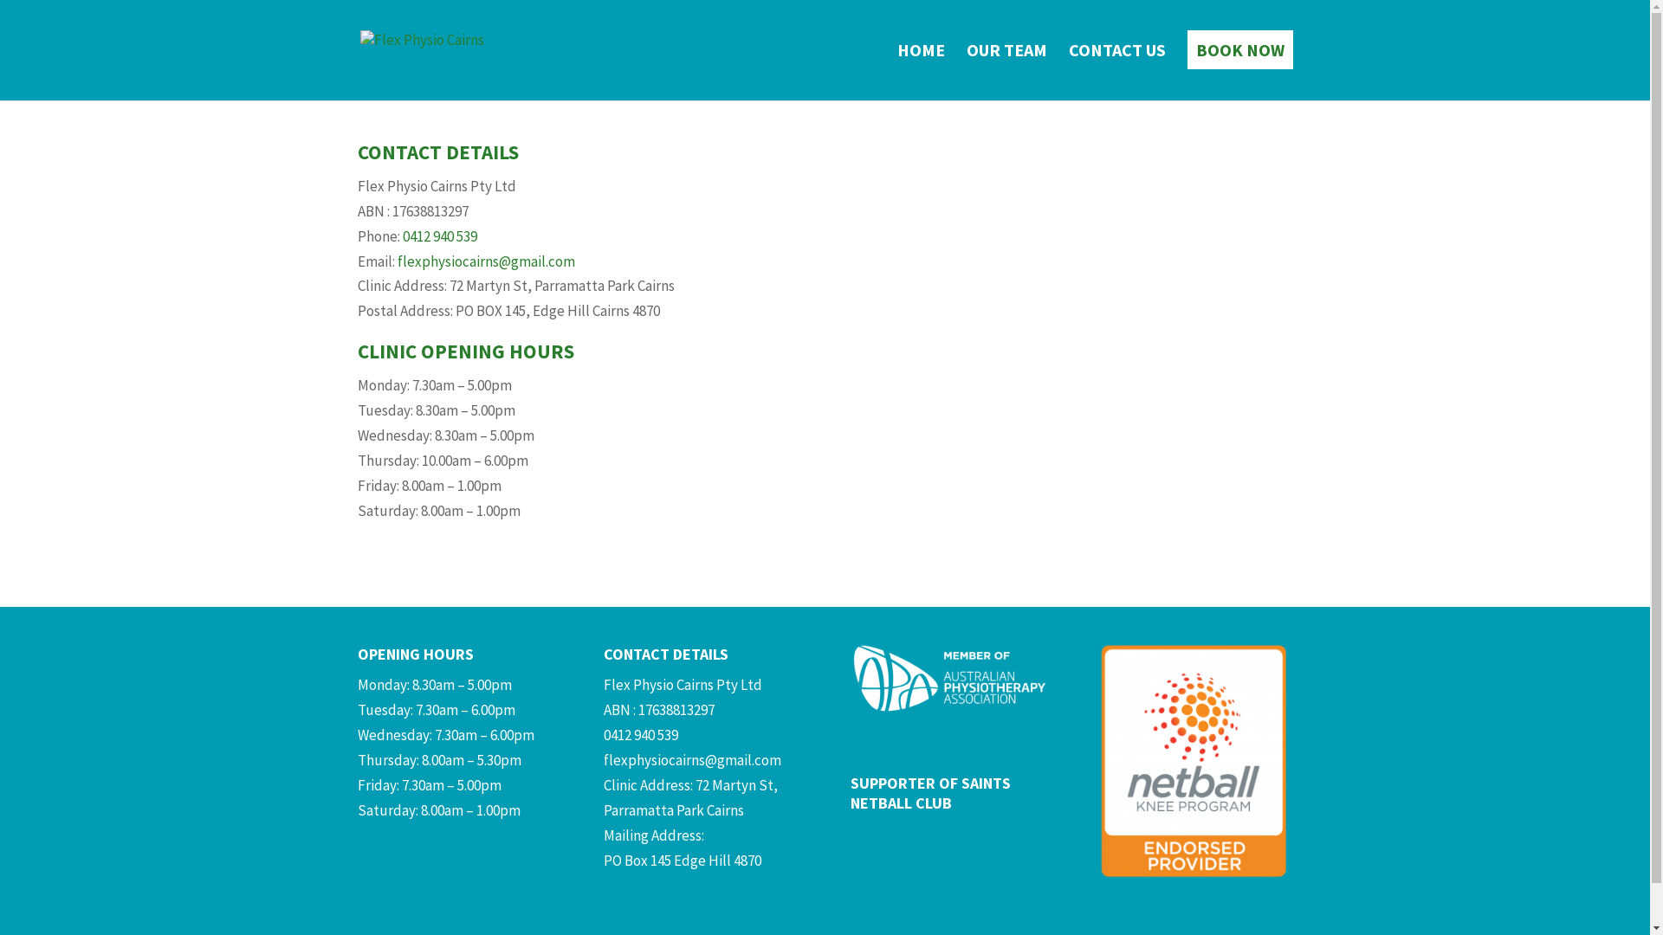 This screenshot has height=935, width=1663. I want to click on flexphysiocairns@gmail.com, so click(693, 760).